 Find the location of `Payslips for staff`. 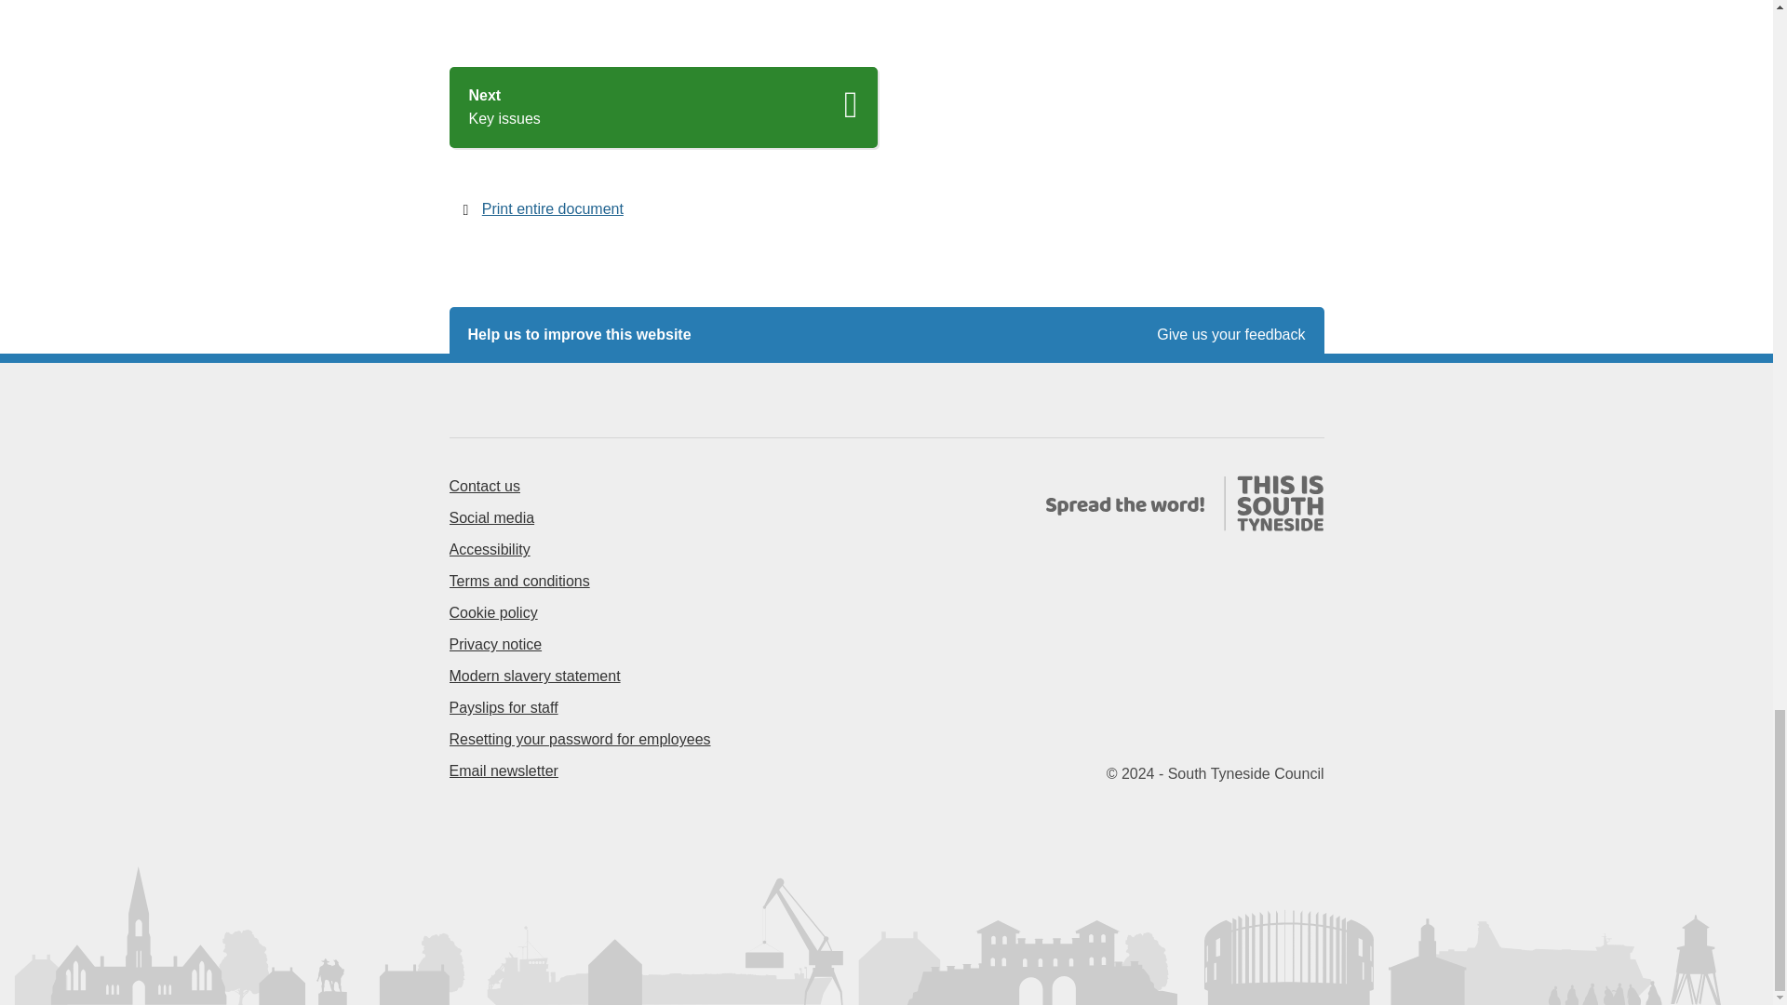

Payslips for staff is located at coordinates (503, 707).